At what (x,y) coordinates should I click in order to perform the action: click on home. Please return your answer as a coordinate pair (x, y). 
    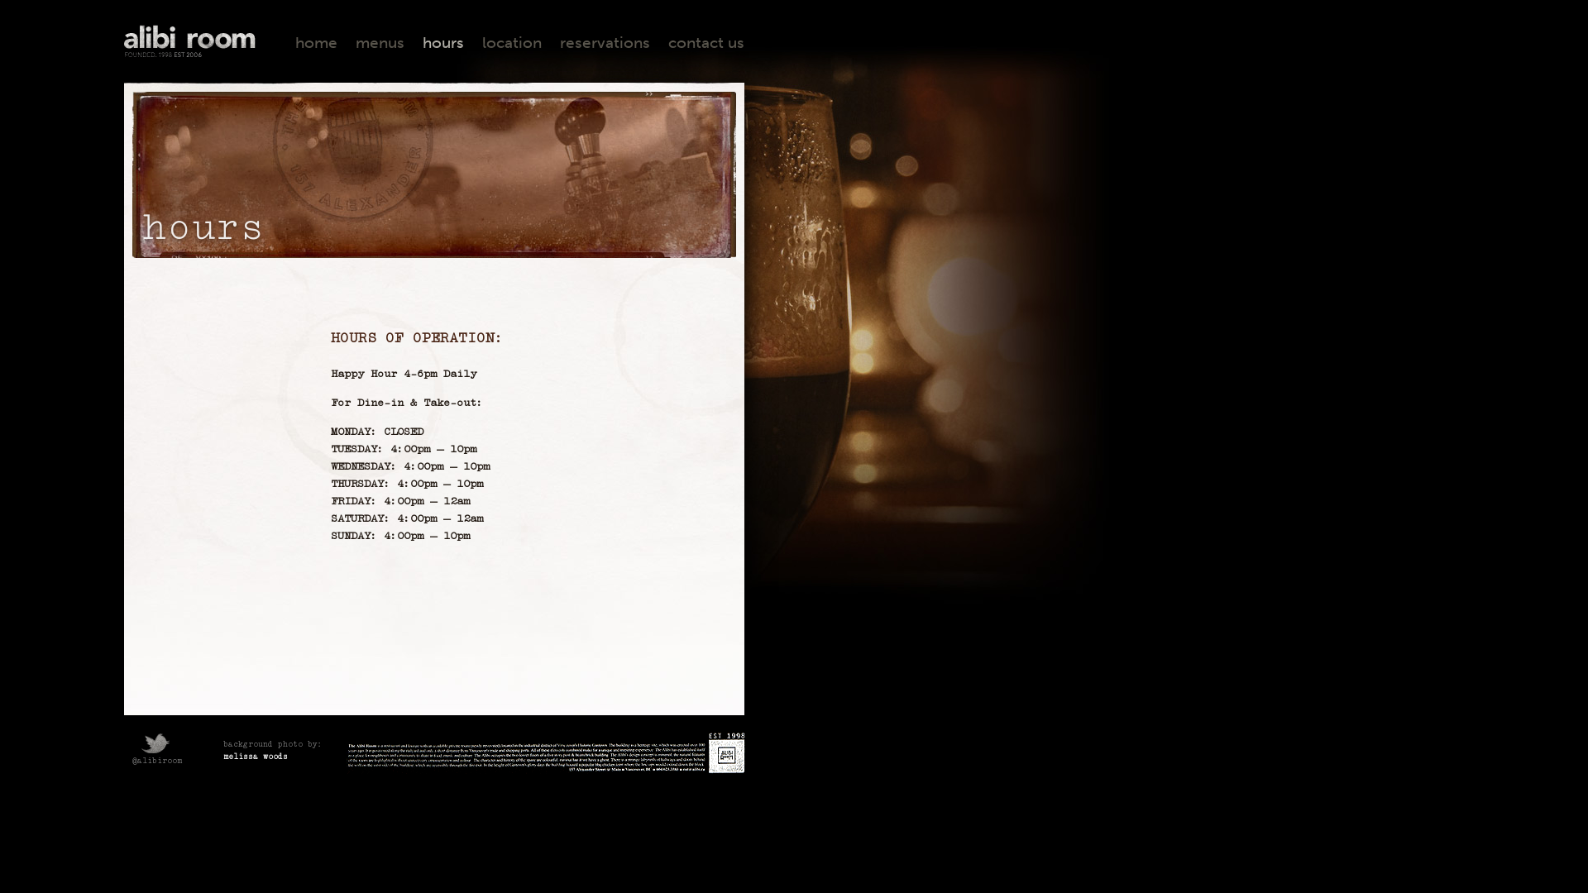
    Looking at the image, I should click on (316, 43).